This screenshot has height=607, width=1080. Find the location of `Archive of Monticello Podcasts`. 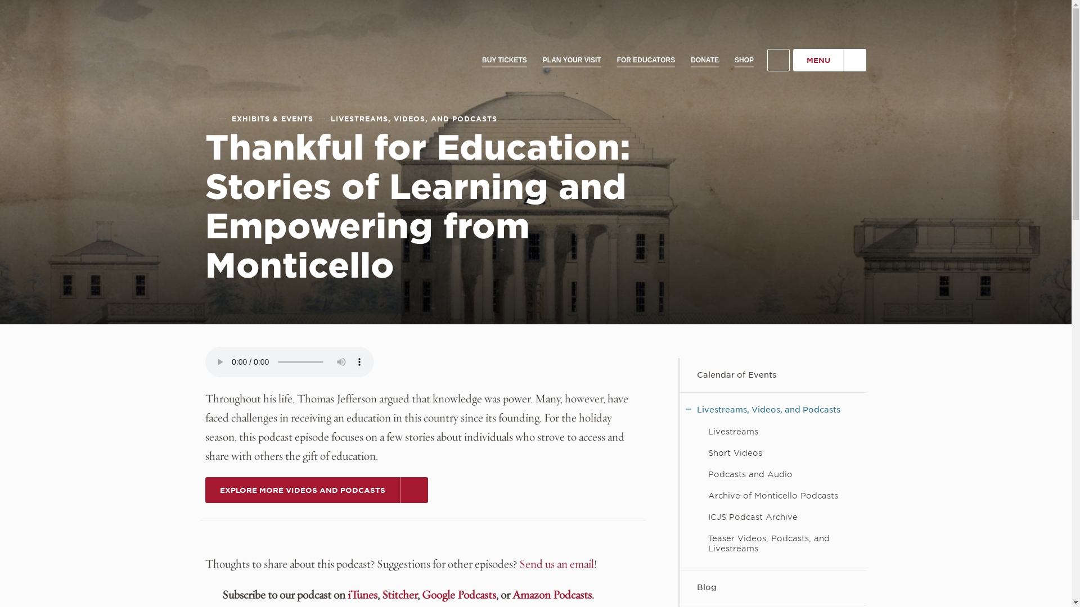

Archive of Monticello Podcasts is located at coordinates (773, 496).